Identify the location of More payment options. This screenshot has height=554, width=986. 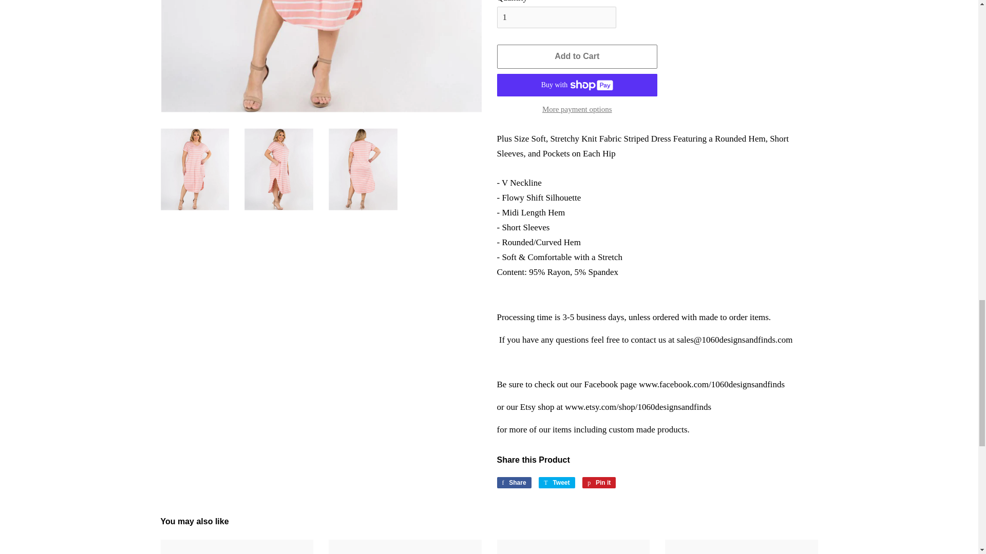
(514, 482).